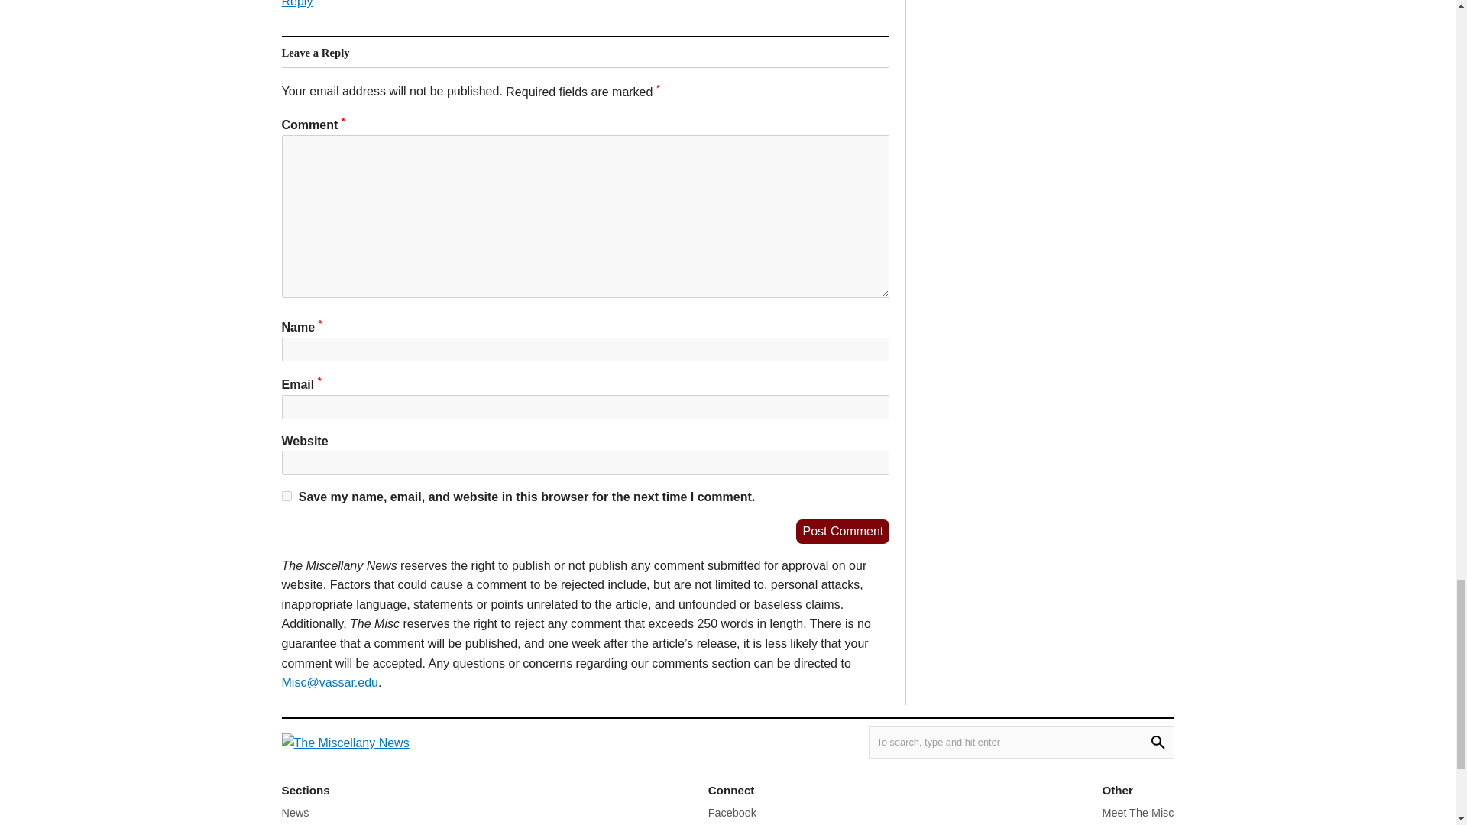 This screenshot has height=825, width=1467. What do you see at coordinates (842, 532) in the screenshot?
I see `Post Comment` at bounding box center [842, 532].